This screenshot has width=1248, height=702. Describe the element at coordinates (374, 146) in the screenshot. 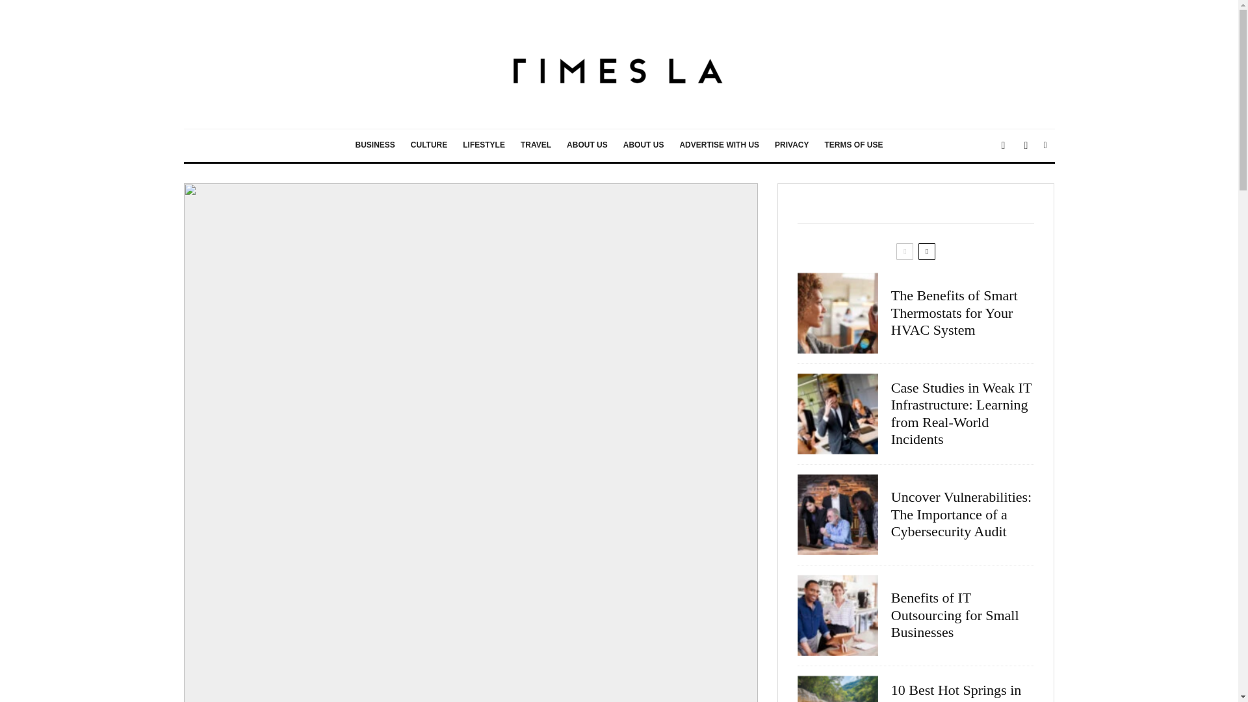

I see `BUSINESS` at that location.